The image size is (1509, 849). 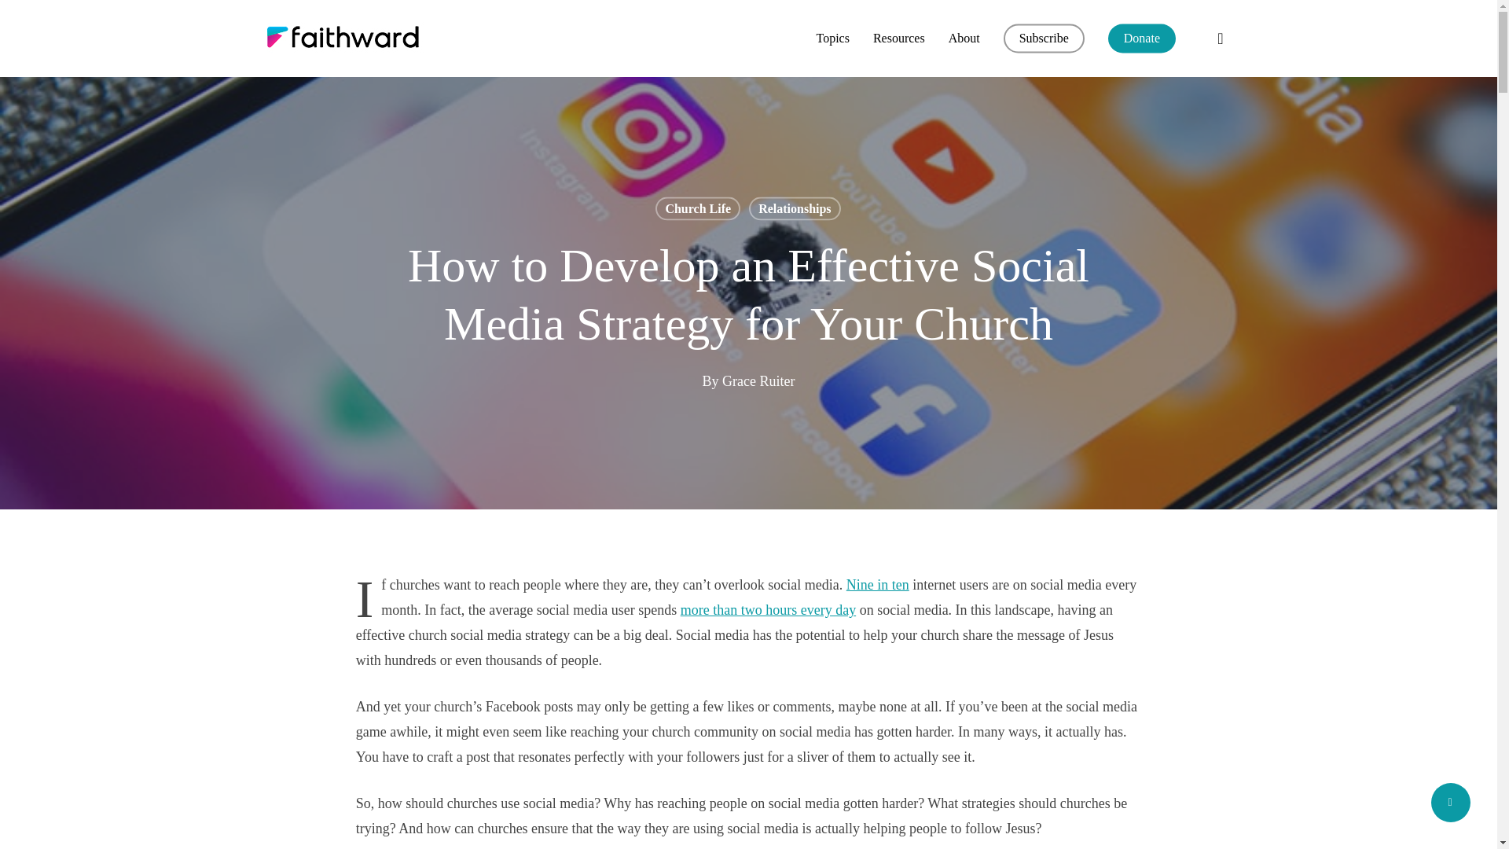 What do you see at coordinates (899, 39) in the screenshot?
I see `Resources` at bounding box center [899, 39].